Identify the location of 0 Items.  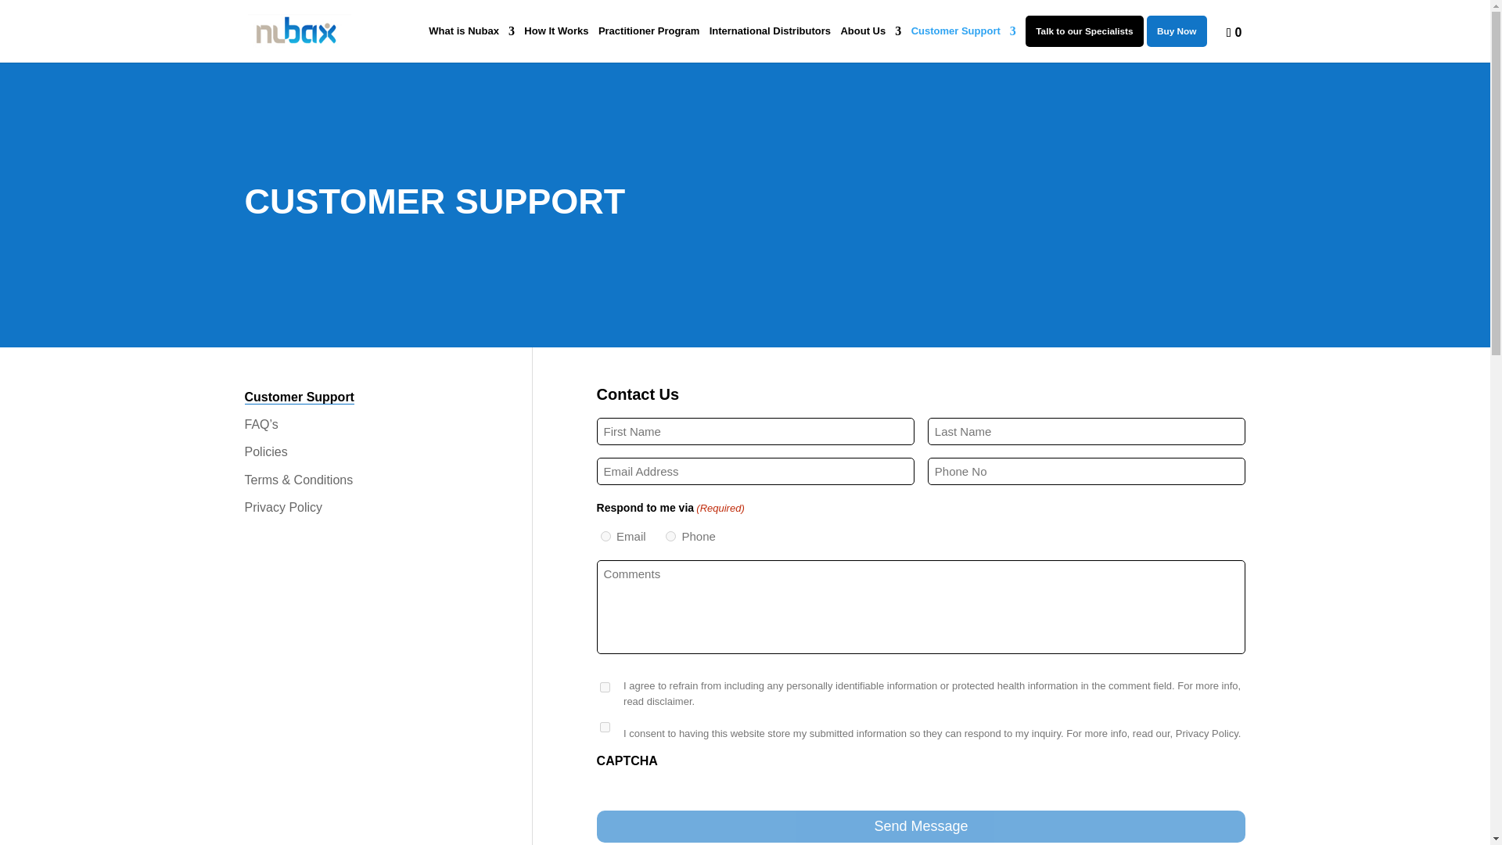
(1225, 31).